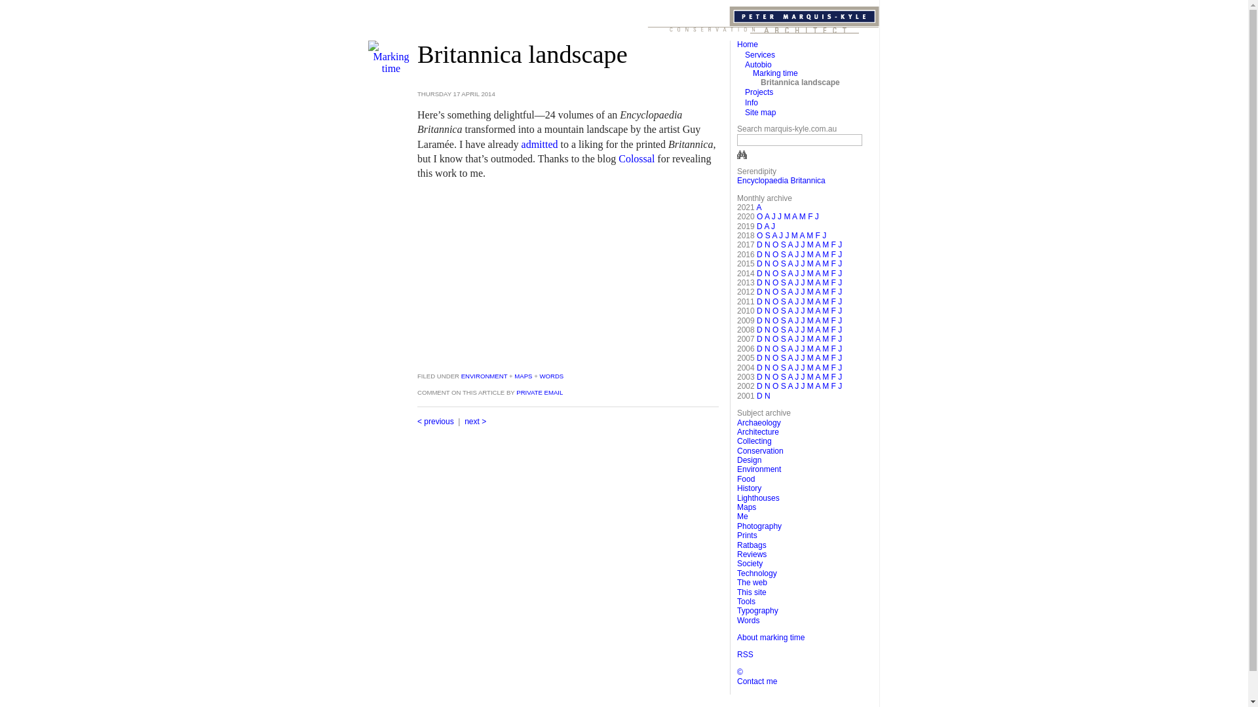  I want to click on M, so click(826, 349).